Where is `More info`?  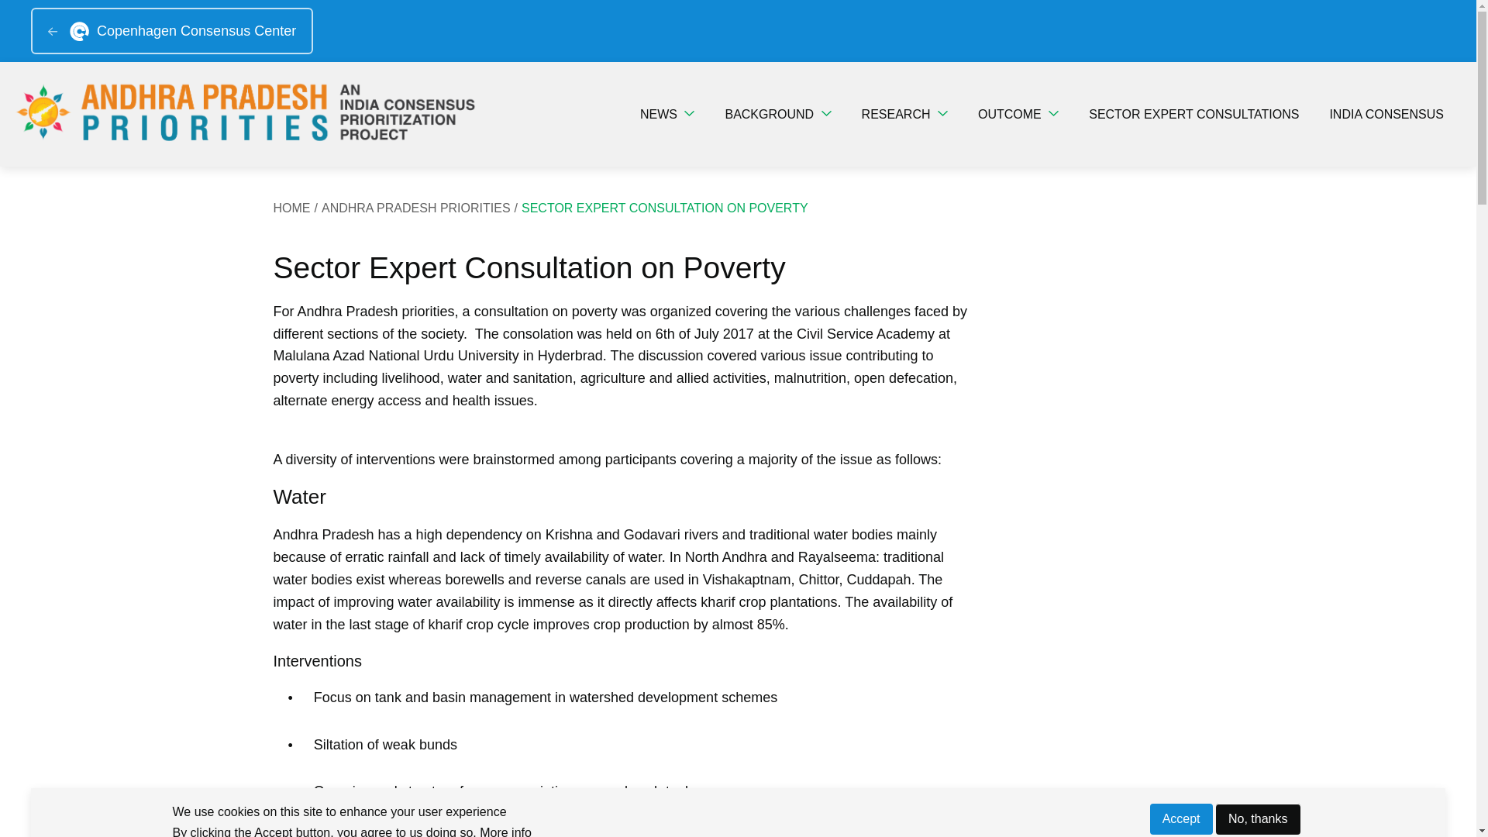 More info is located at coordinates (505, 832).